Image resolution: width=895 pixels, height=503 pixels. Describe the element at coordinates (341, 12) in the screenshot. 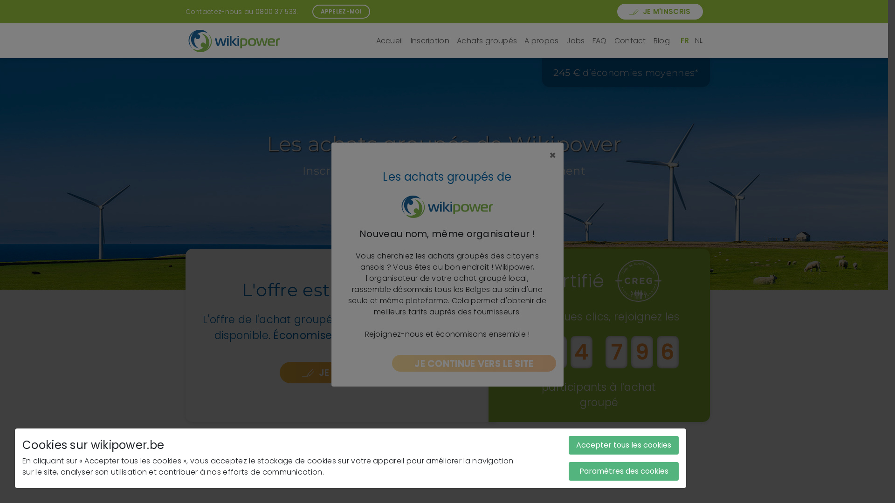

I see `APPELEZ-MOI` at that location.